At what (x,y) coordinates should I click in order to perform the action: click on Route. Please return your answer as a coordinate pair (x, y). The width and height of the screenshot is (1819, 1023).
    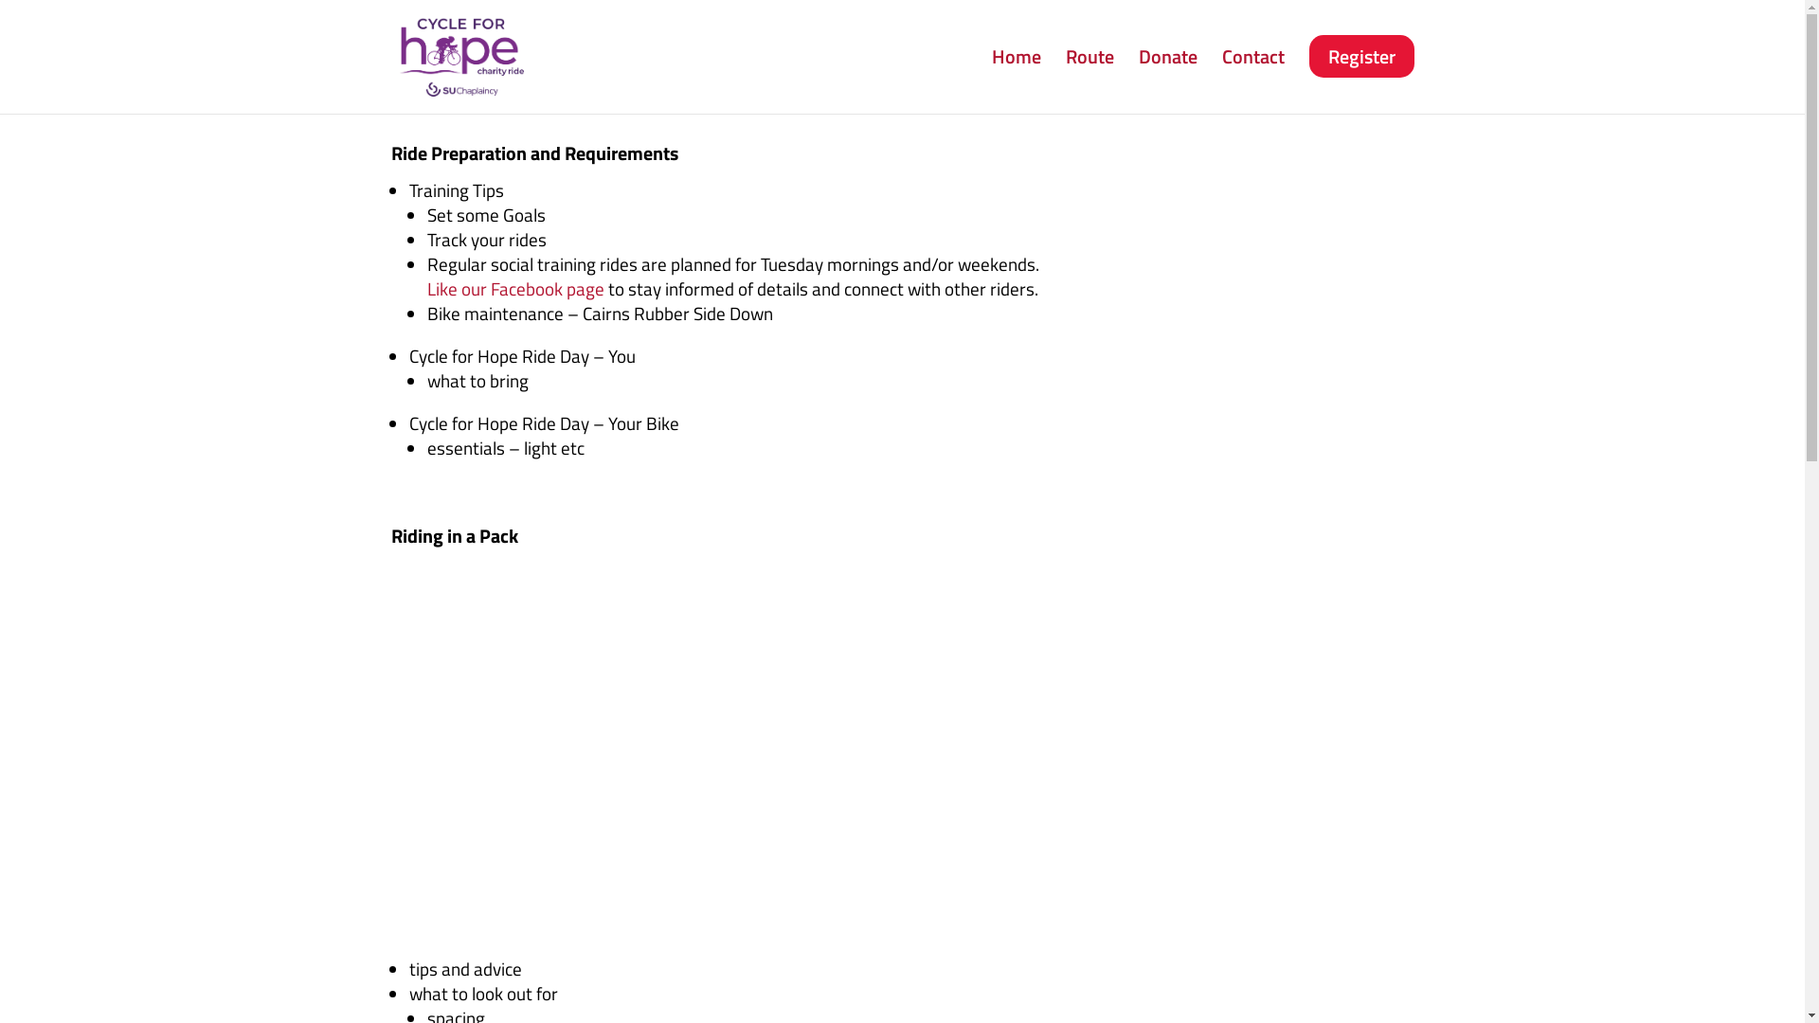
    Looking at the image, I should click on (1090, 81).